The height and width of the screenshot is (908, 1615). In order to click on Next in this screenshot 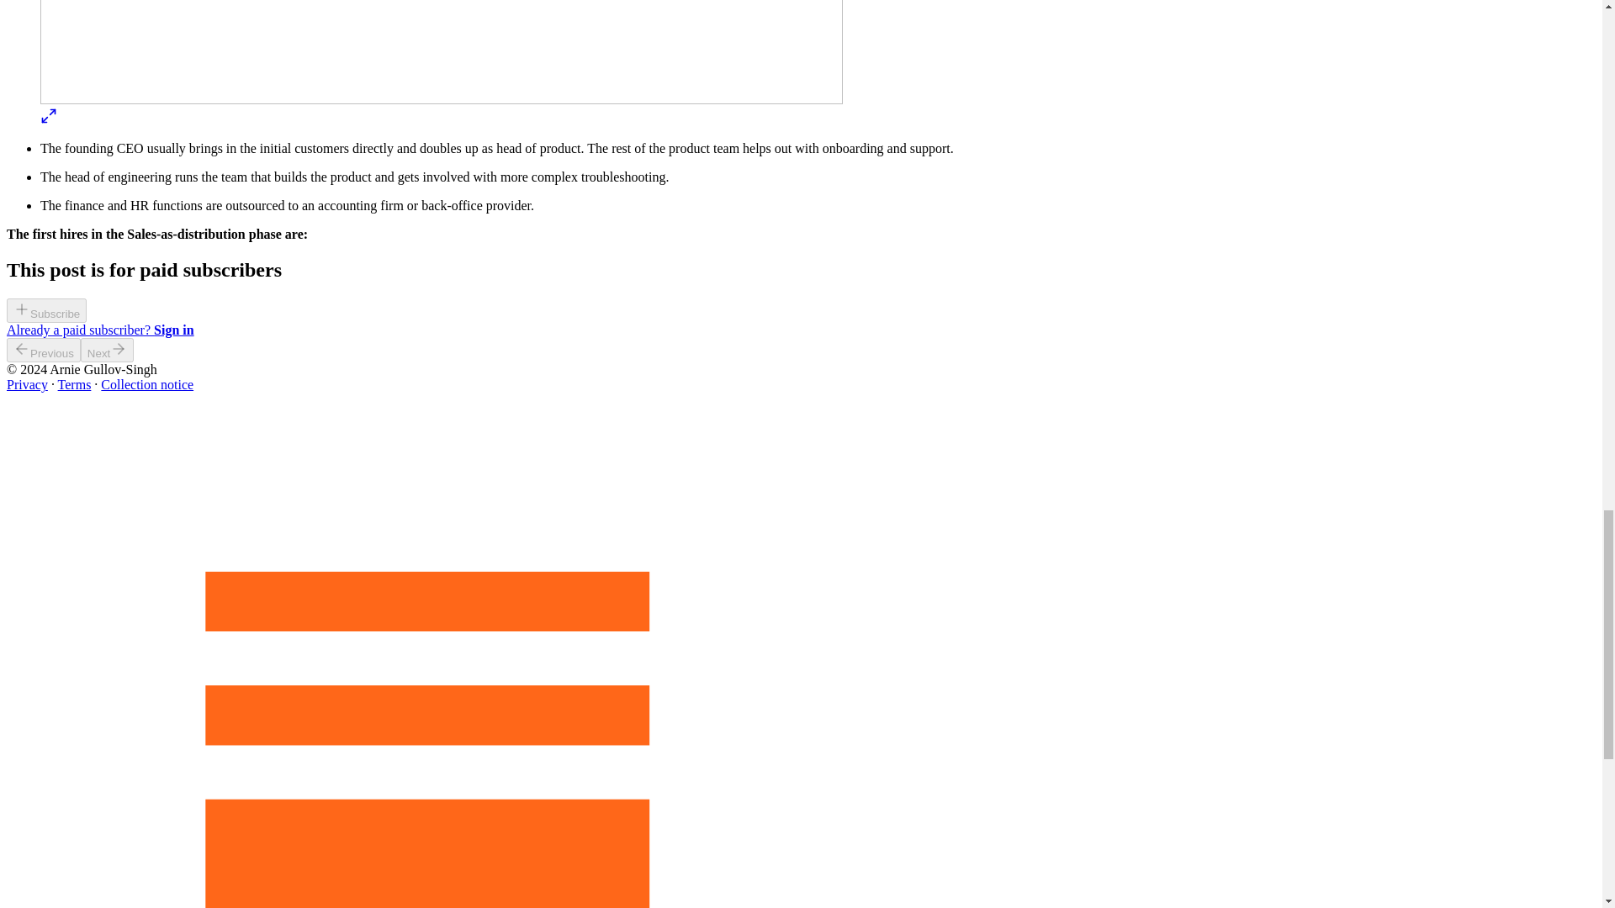, I will do `click(108, 350)`.